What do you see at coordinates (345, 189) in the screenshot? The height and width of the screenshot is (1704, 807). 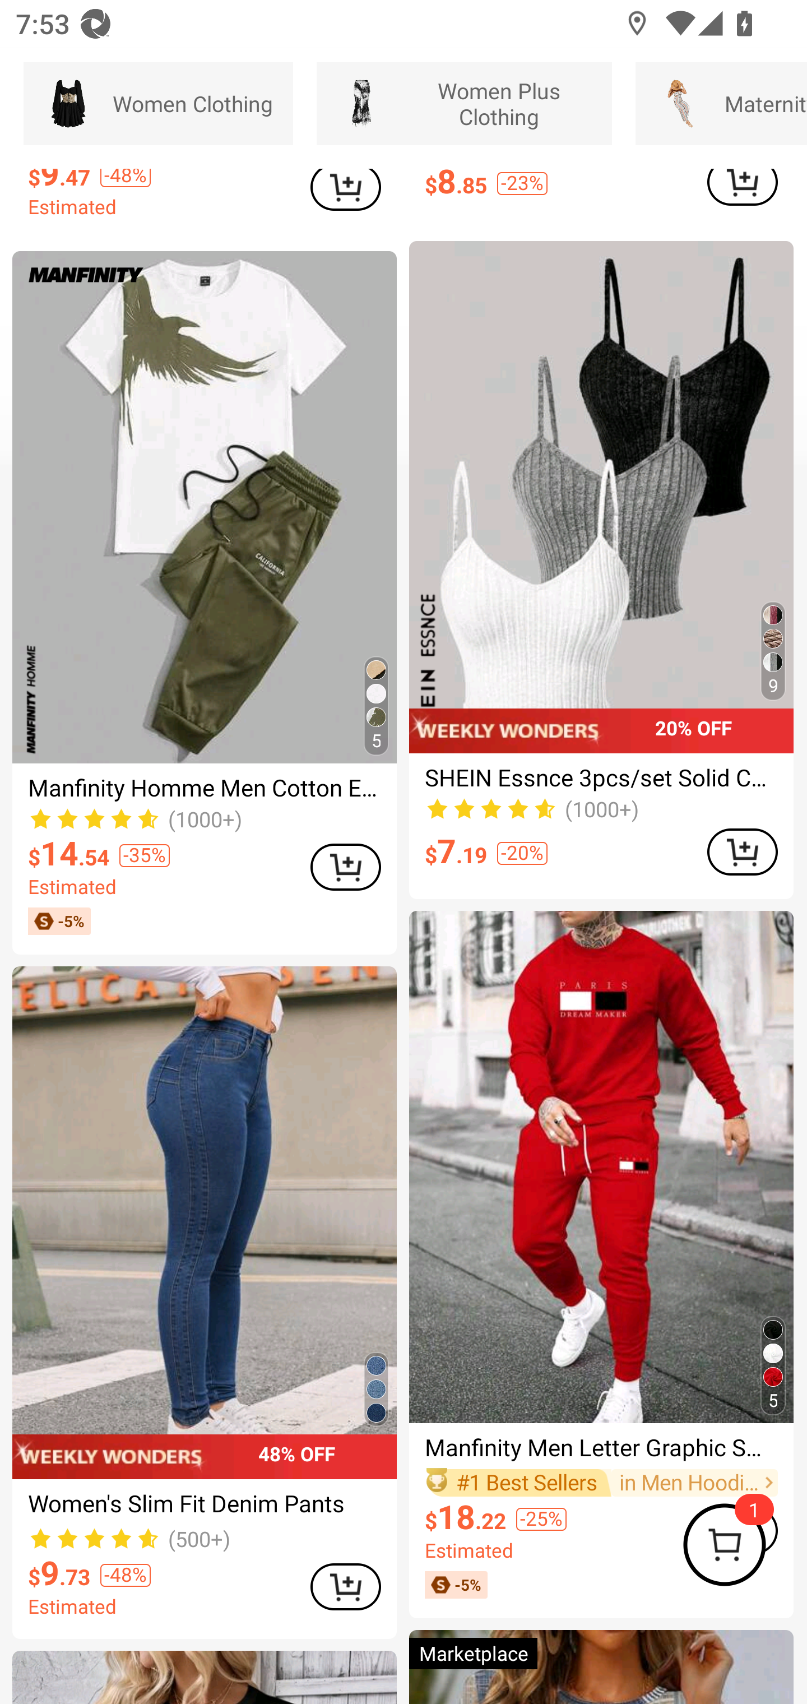 I see `ADD TO CART` at bounding box center [345, 189].